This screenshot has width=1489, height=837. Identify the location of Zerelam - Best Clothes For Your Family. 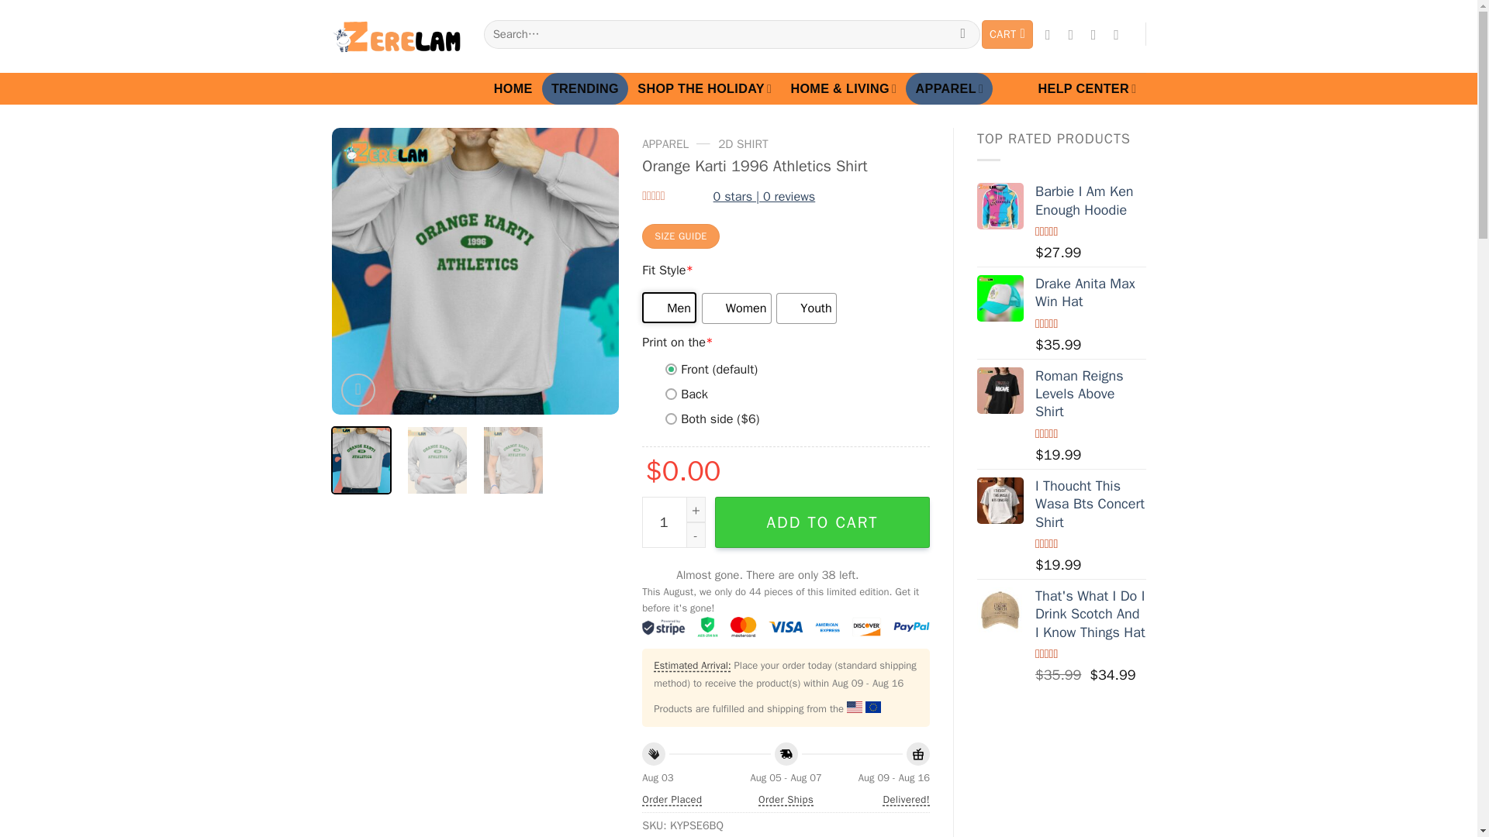
(396, 36).